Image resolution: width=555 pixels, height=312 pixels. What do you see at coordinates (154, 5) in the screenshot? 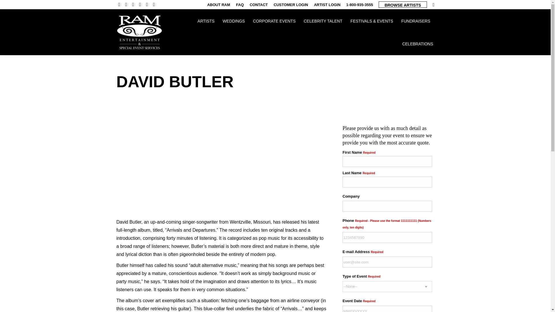
I see `YouTube page opens in new window` at bounding box center [154, 5].